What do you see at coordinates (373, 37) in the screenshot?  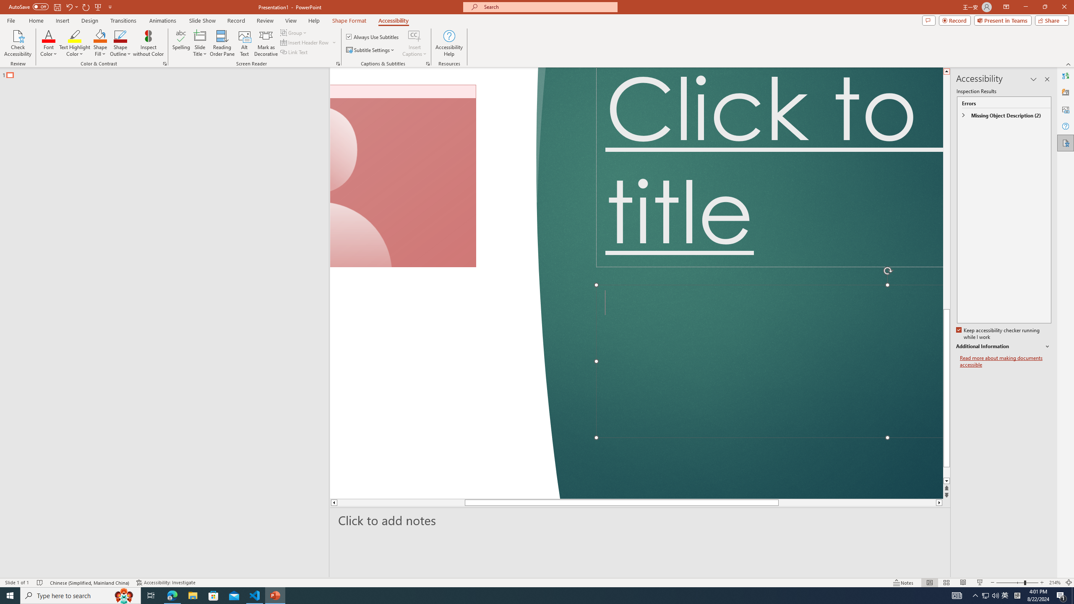 I see `Always Use Subtitles` at bounding box center [373, 37].